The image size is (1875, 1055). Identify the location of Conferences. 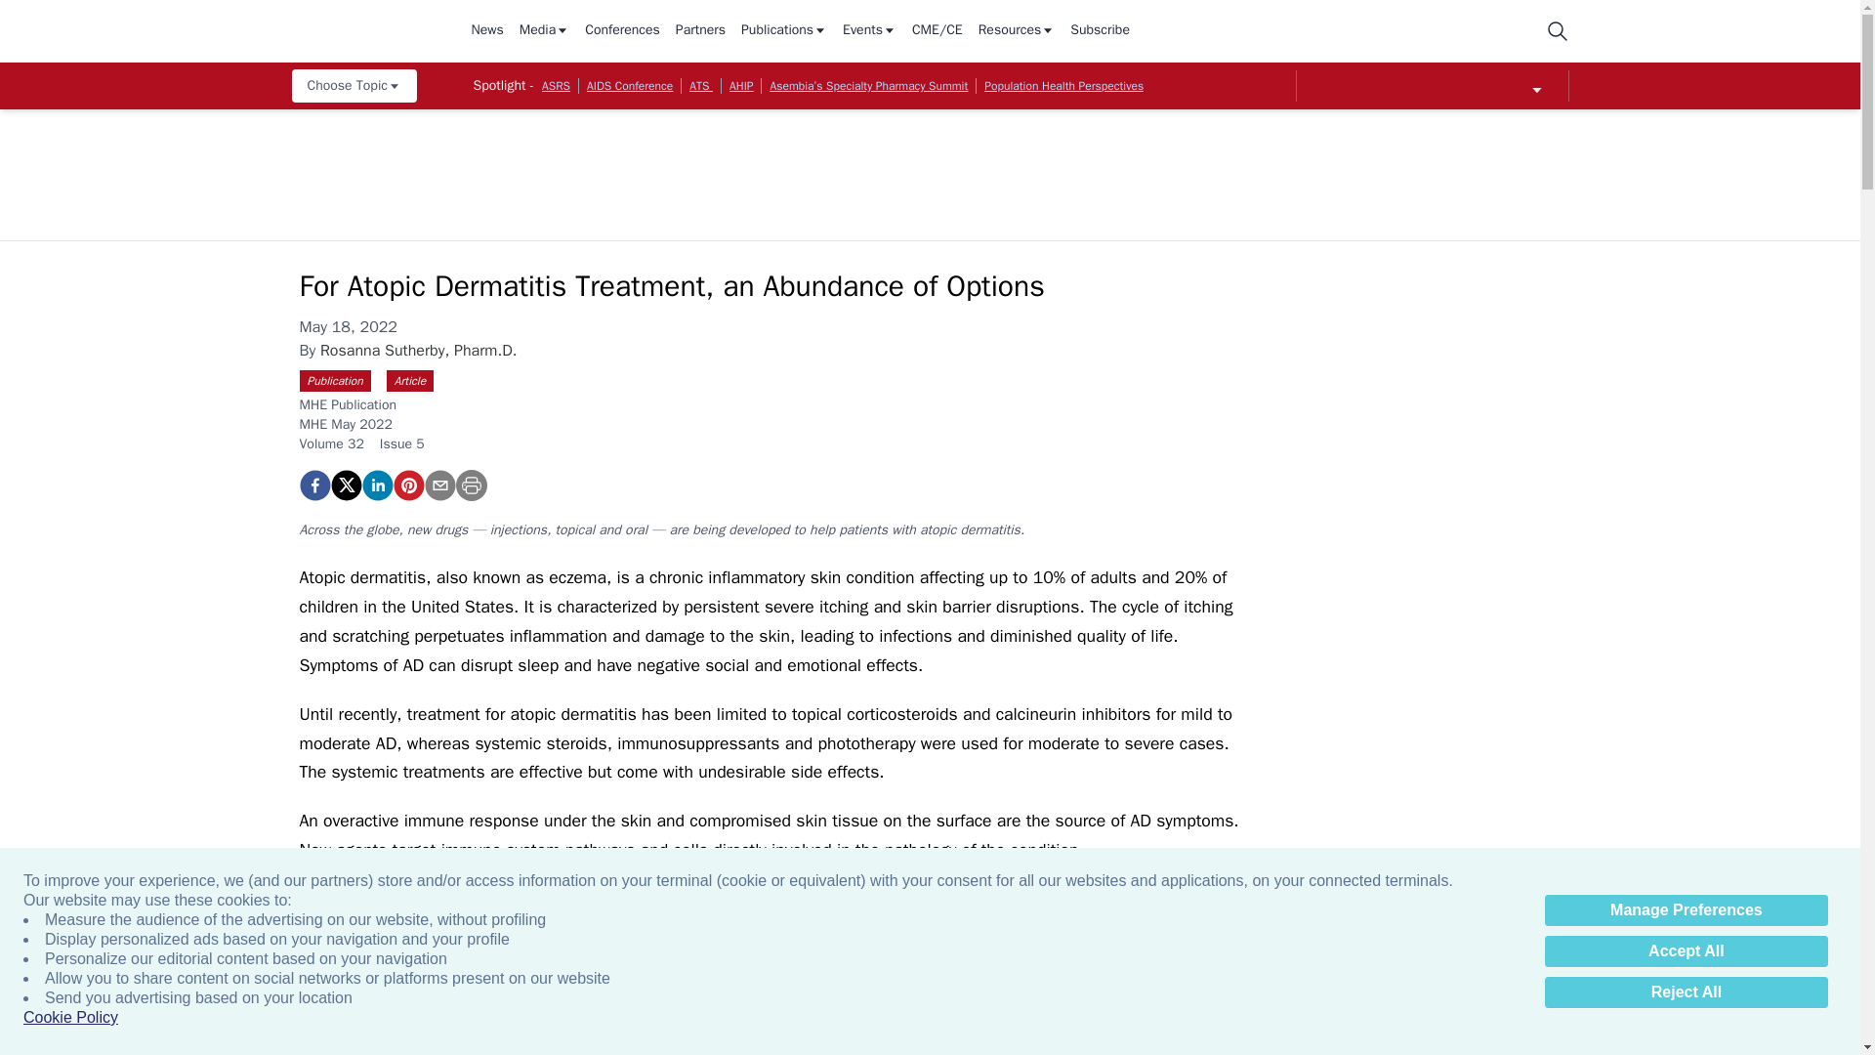
(622, 31).